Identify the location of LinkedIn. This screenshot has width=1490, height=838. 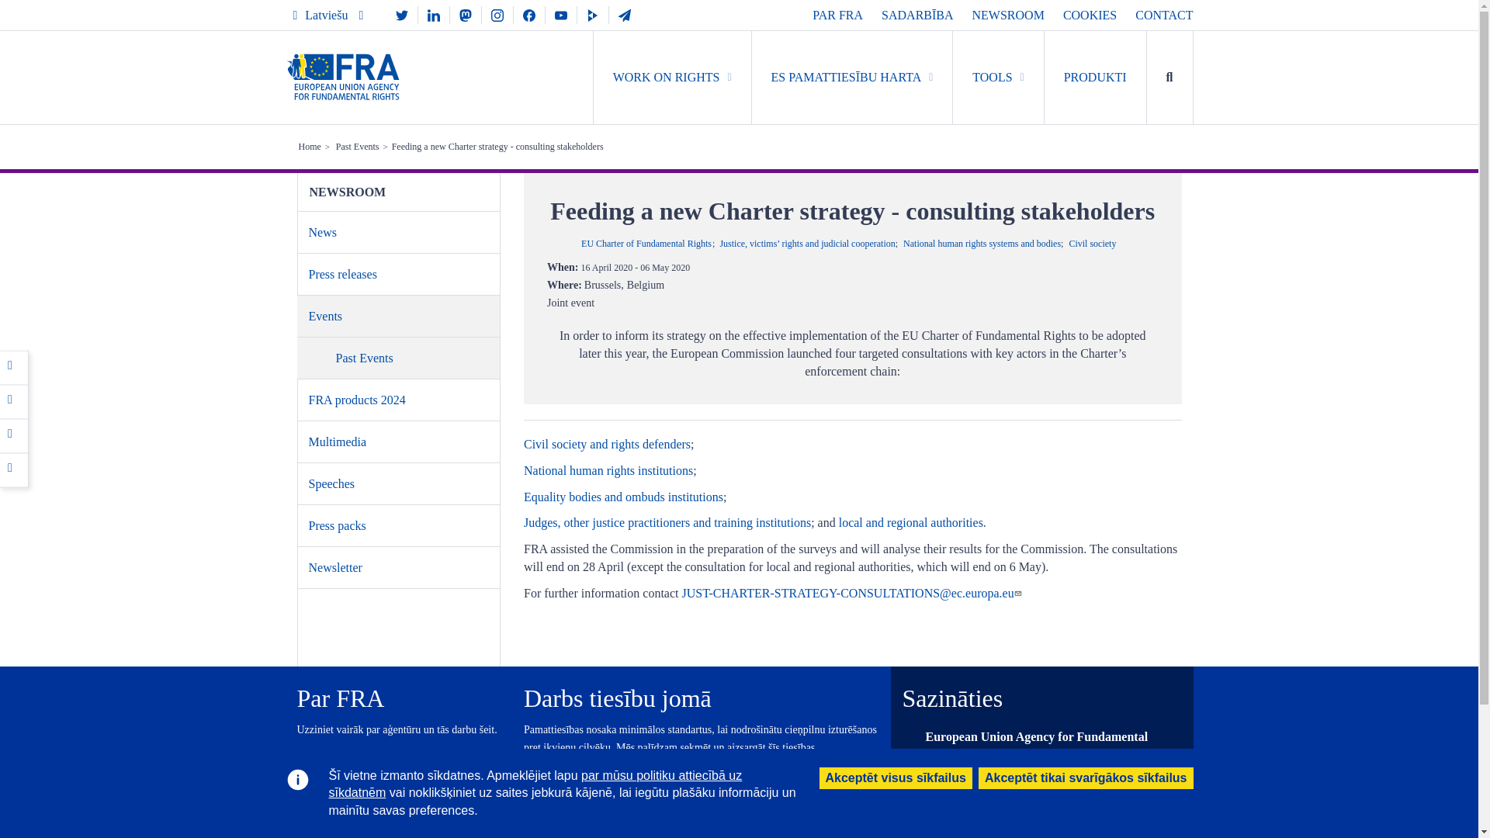
(14, 435).